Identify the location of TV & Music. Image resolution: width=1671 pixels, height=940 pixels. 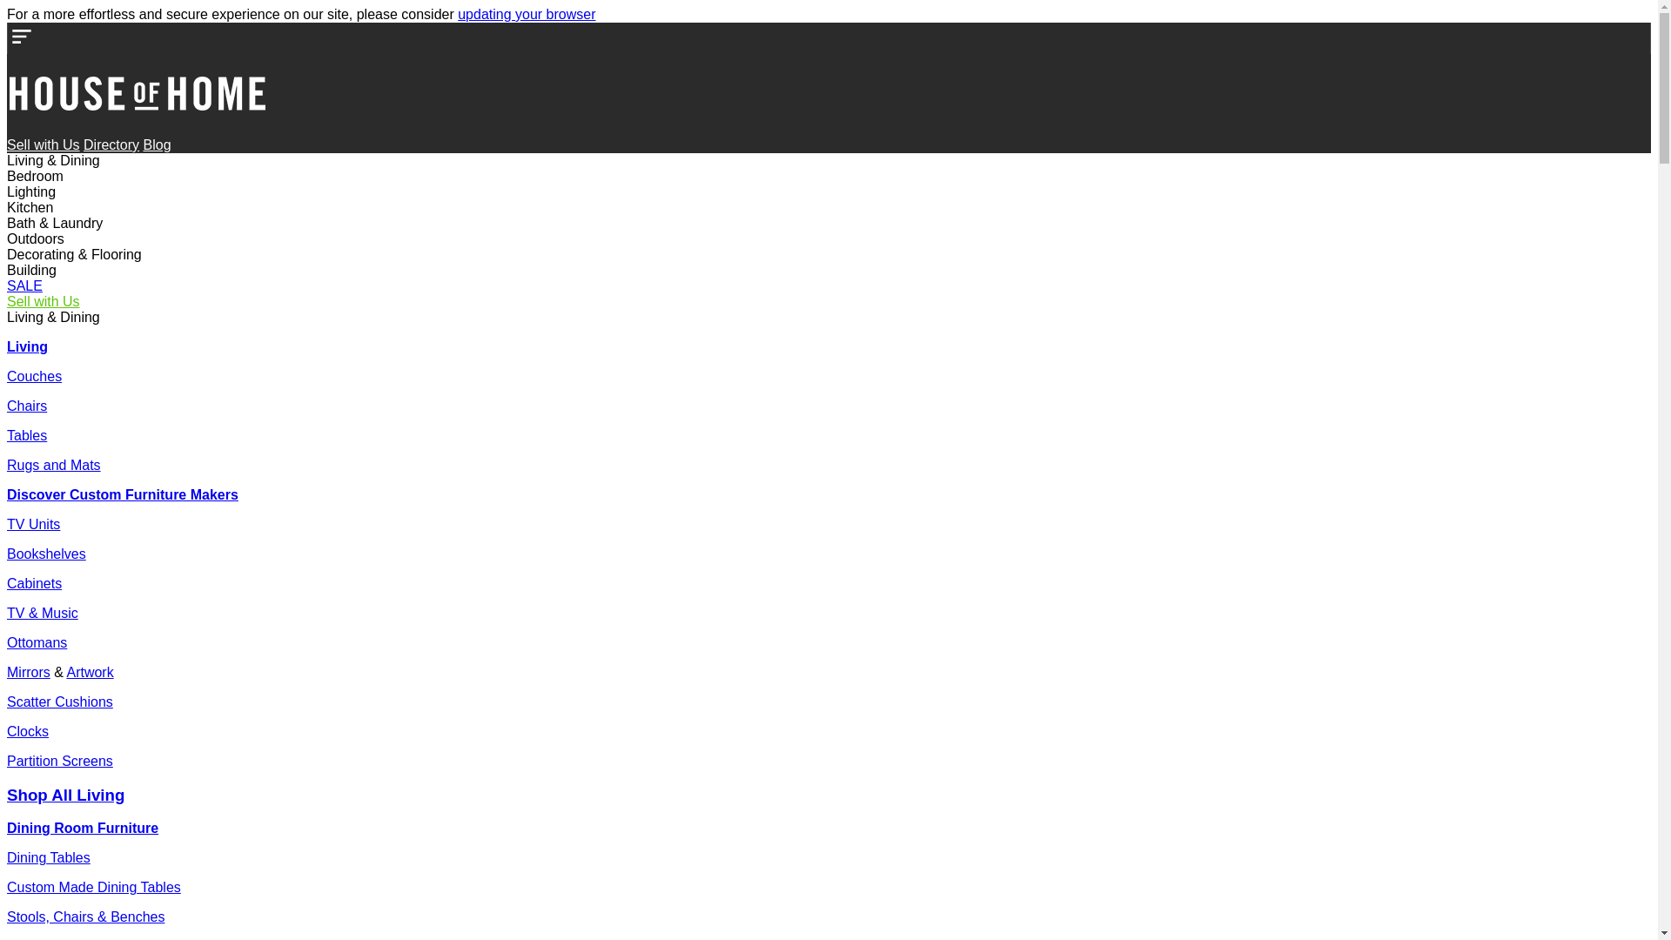
(43, 613).